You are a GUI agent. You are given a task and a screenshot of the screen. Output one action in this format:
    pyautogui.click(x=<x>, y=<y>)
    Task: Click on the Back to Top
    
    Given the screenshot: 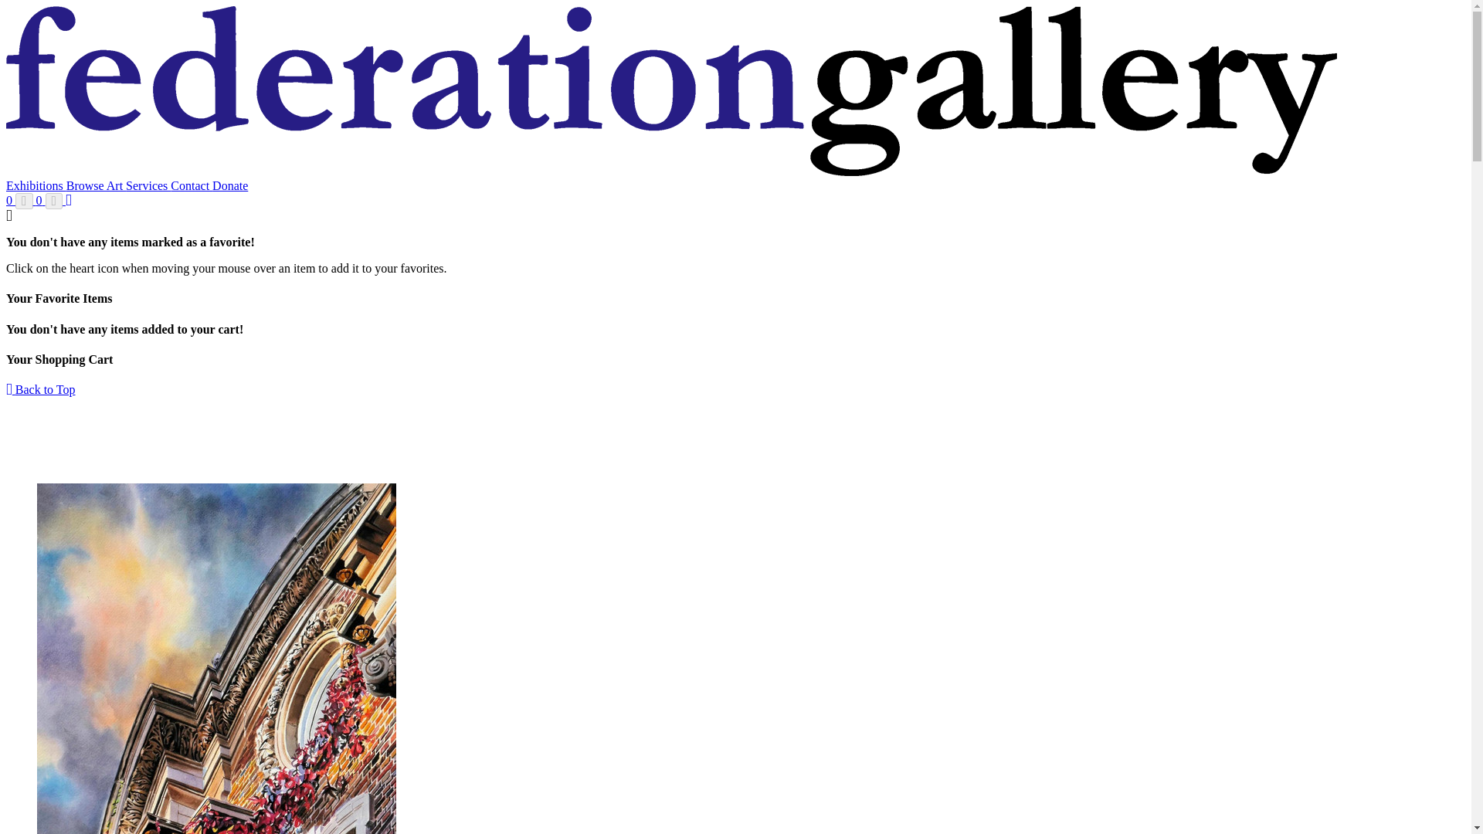 What is the action you would take?
    pyautogui.click(x=40, y=389)
    